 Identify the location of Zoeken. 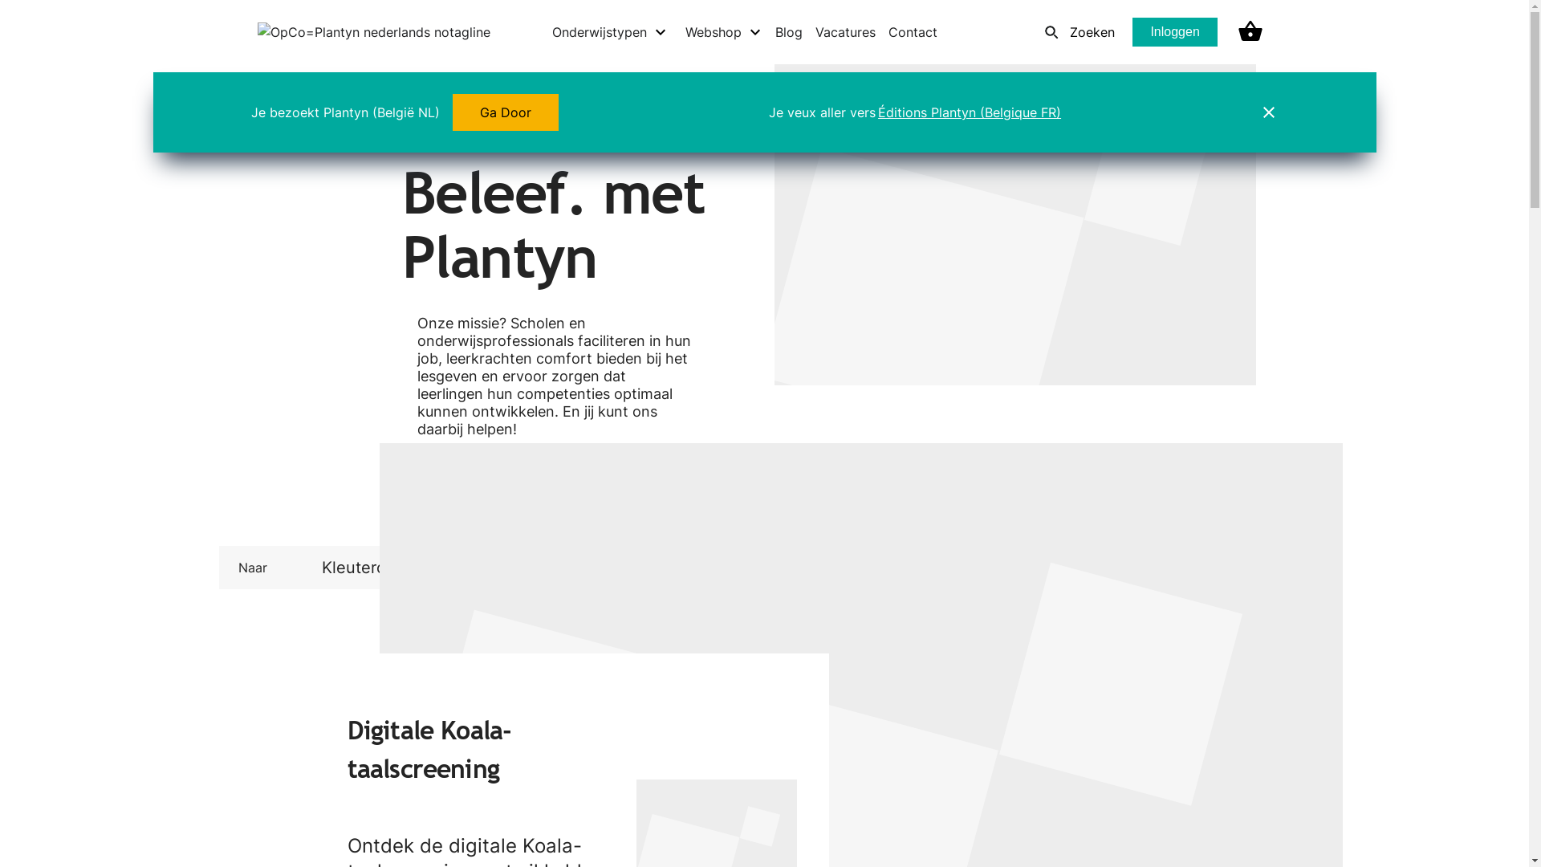
(1075, 32).